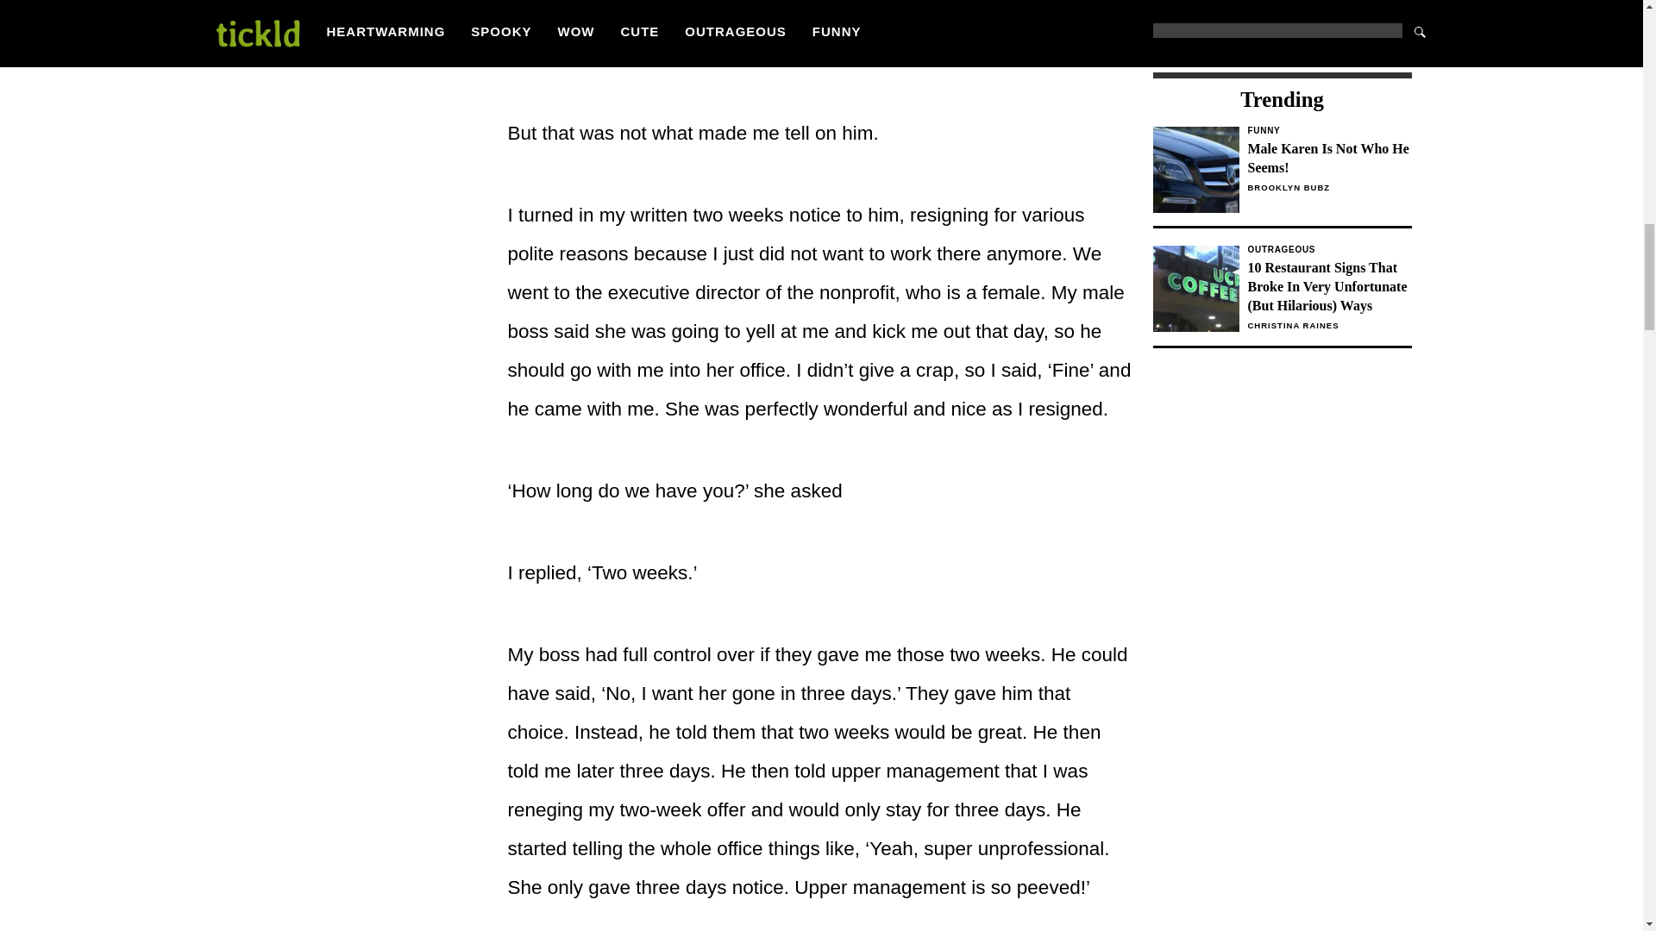  I want to click on Outrageous, so click(1328, 250).